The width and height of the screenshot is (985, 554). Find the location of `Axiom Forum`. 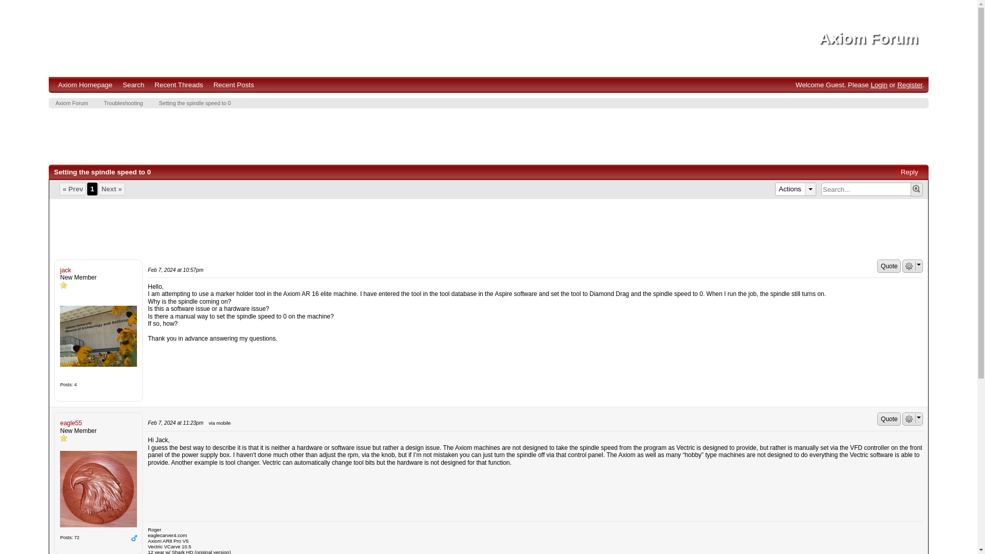

Axiom Forum is located at coordinates (70, 103).